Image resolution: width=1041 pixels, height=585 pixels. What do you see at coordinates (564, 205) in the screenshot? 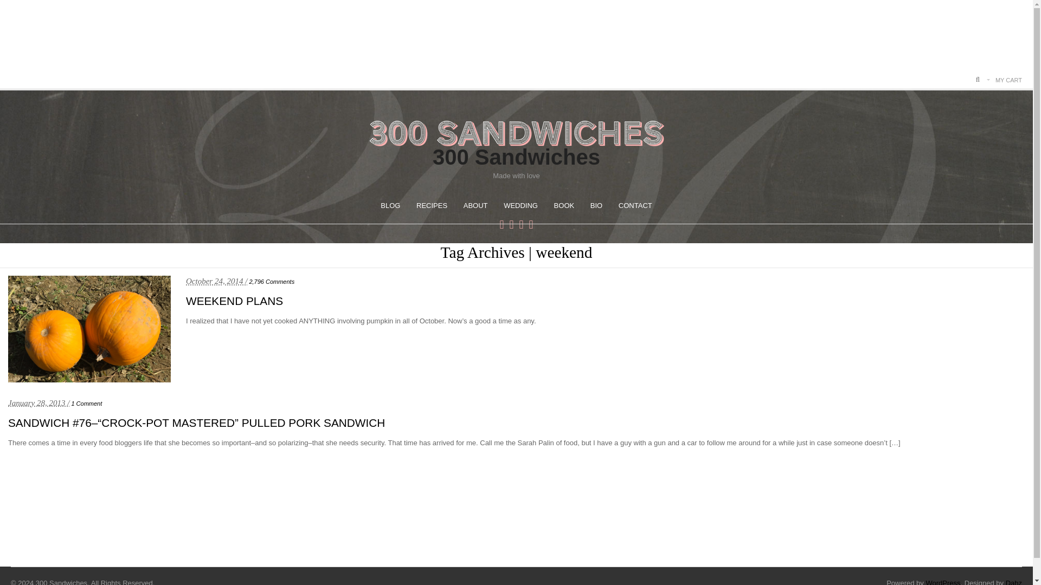
I see `BOOK` at bounding box center [564, 205].